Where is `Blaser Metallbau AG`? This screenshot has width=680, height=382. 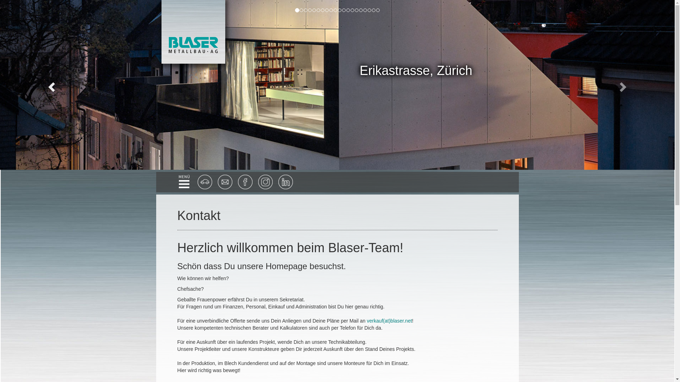
Blaser Metallbau AG is located at coordinates (193, 31).